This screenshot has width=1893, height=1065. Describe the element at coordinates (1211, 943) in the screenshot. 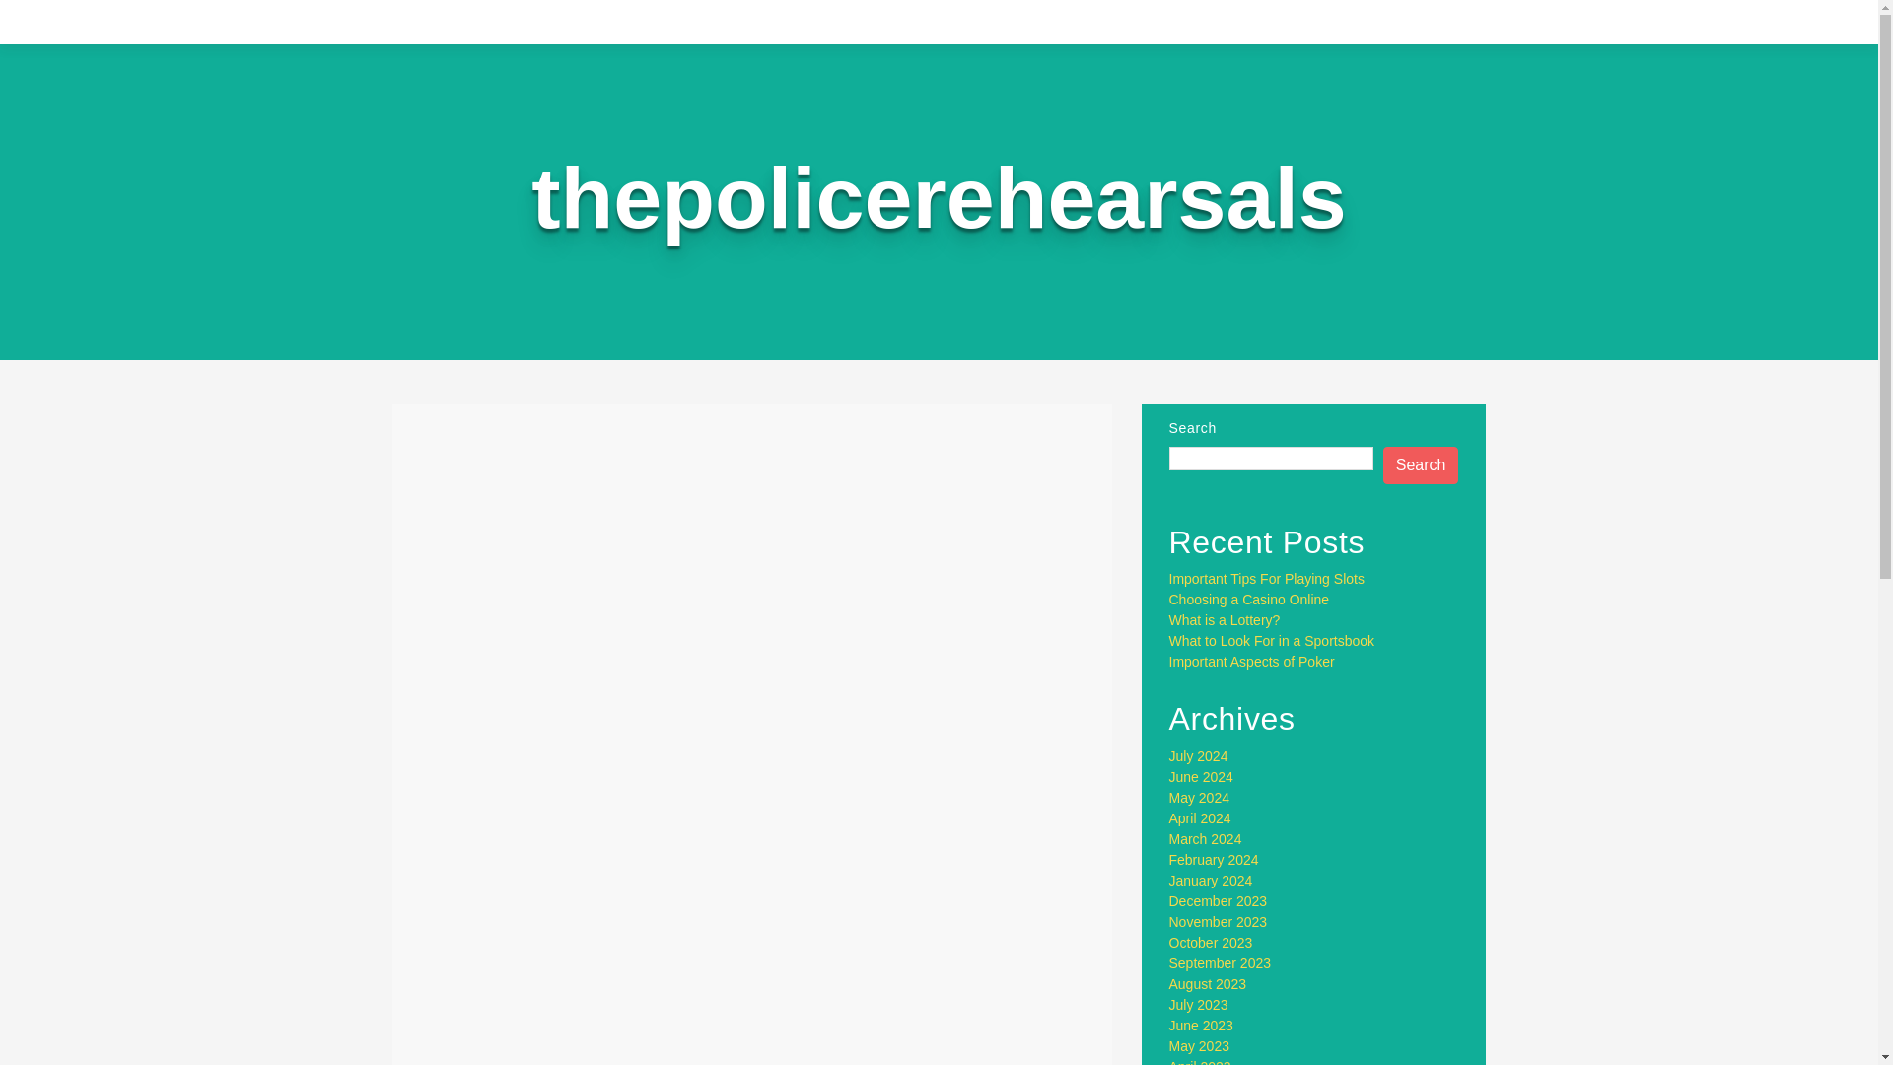

I see `October 2023` at that location.